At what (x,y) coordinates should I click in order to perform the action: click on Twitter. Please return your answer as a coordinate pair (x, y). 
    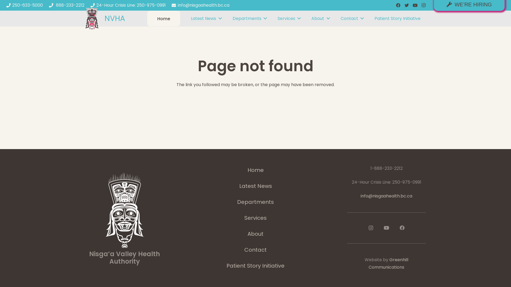
    Looking at the image, I should click on (407, 5).